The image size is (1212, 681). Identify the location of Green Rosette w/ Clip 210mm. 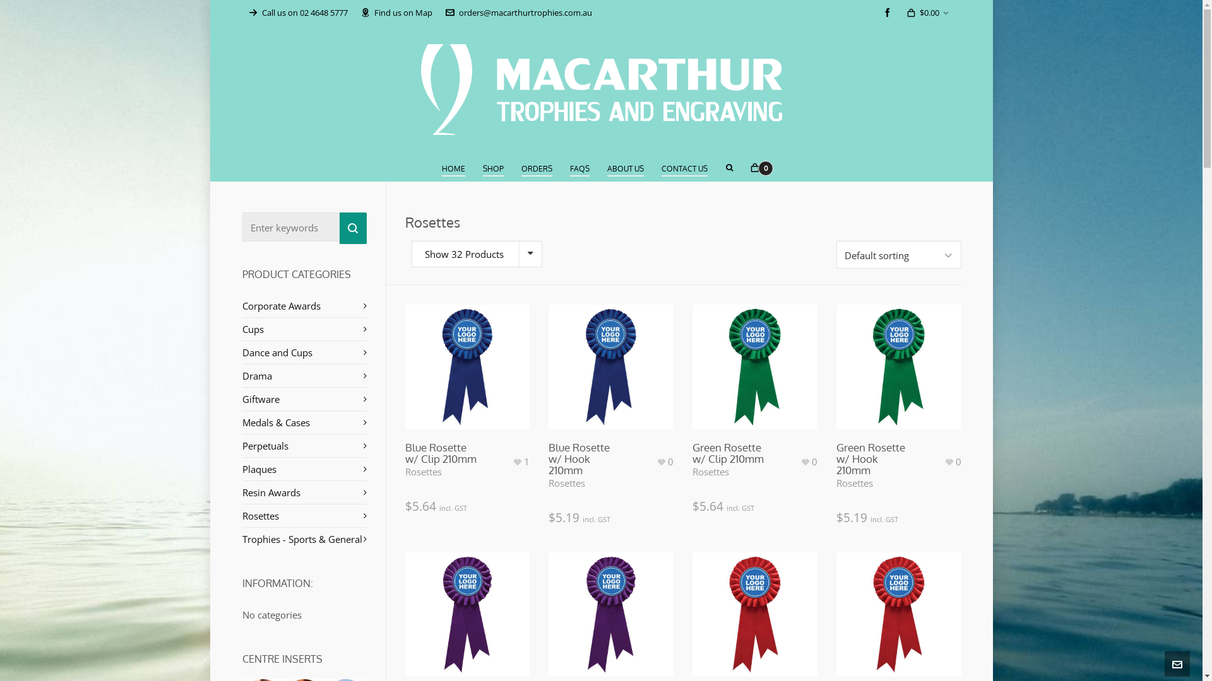
(730, 453).